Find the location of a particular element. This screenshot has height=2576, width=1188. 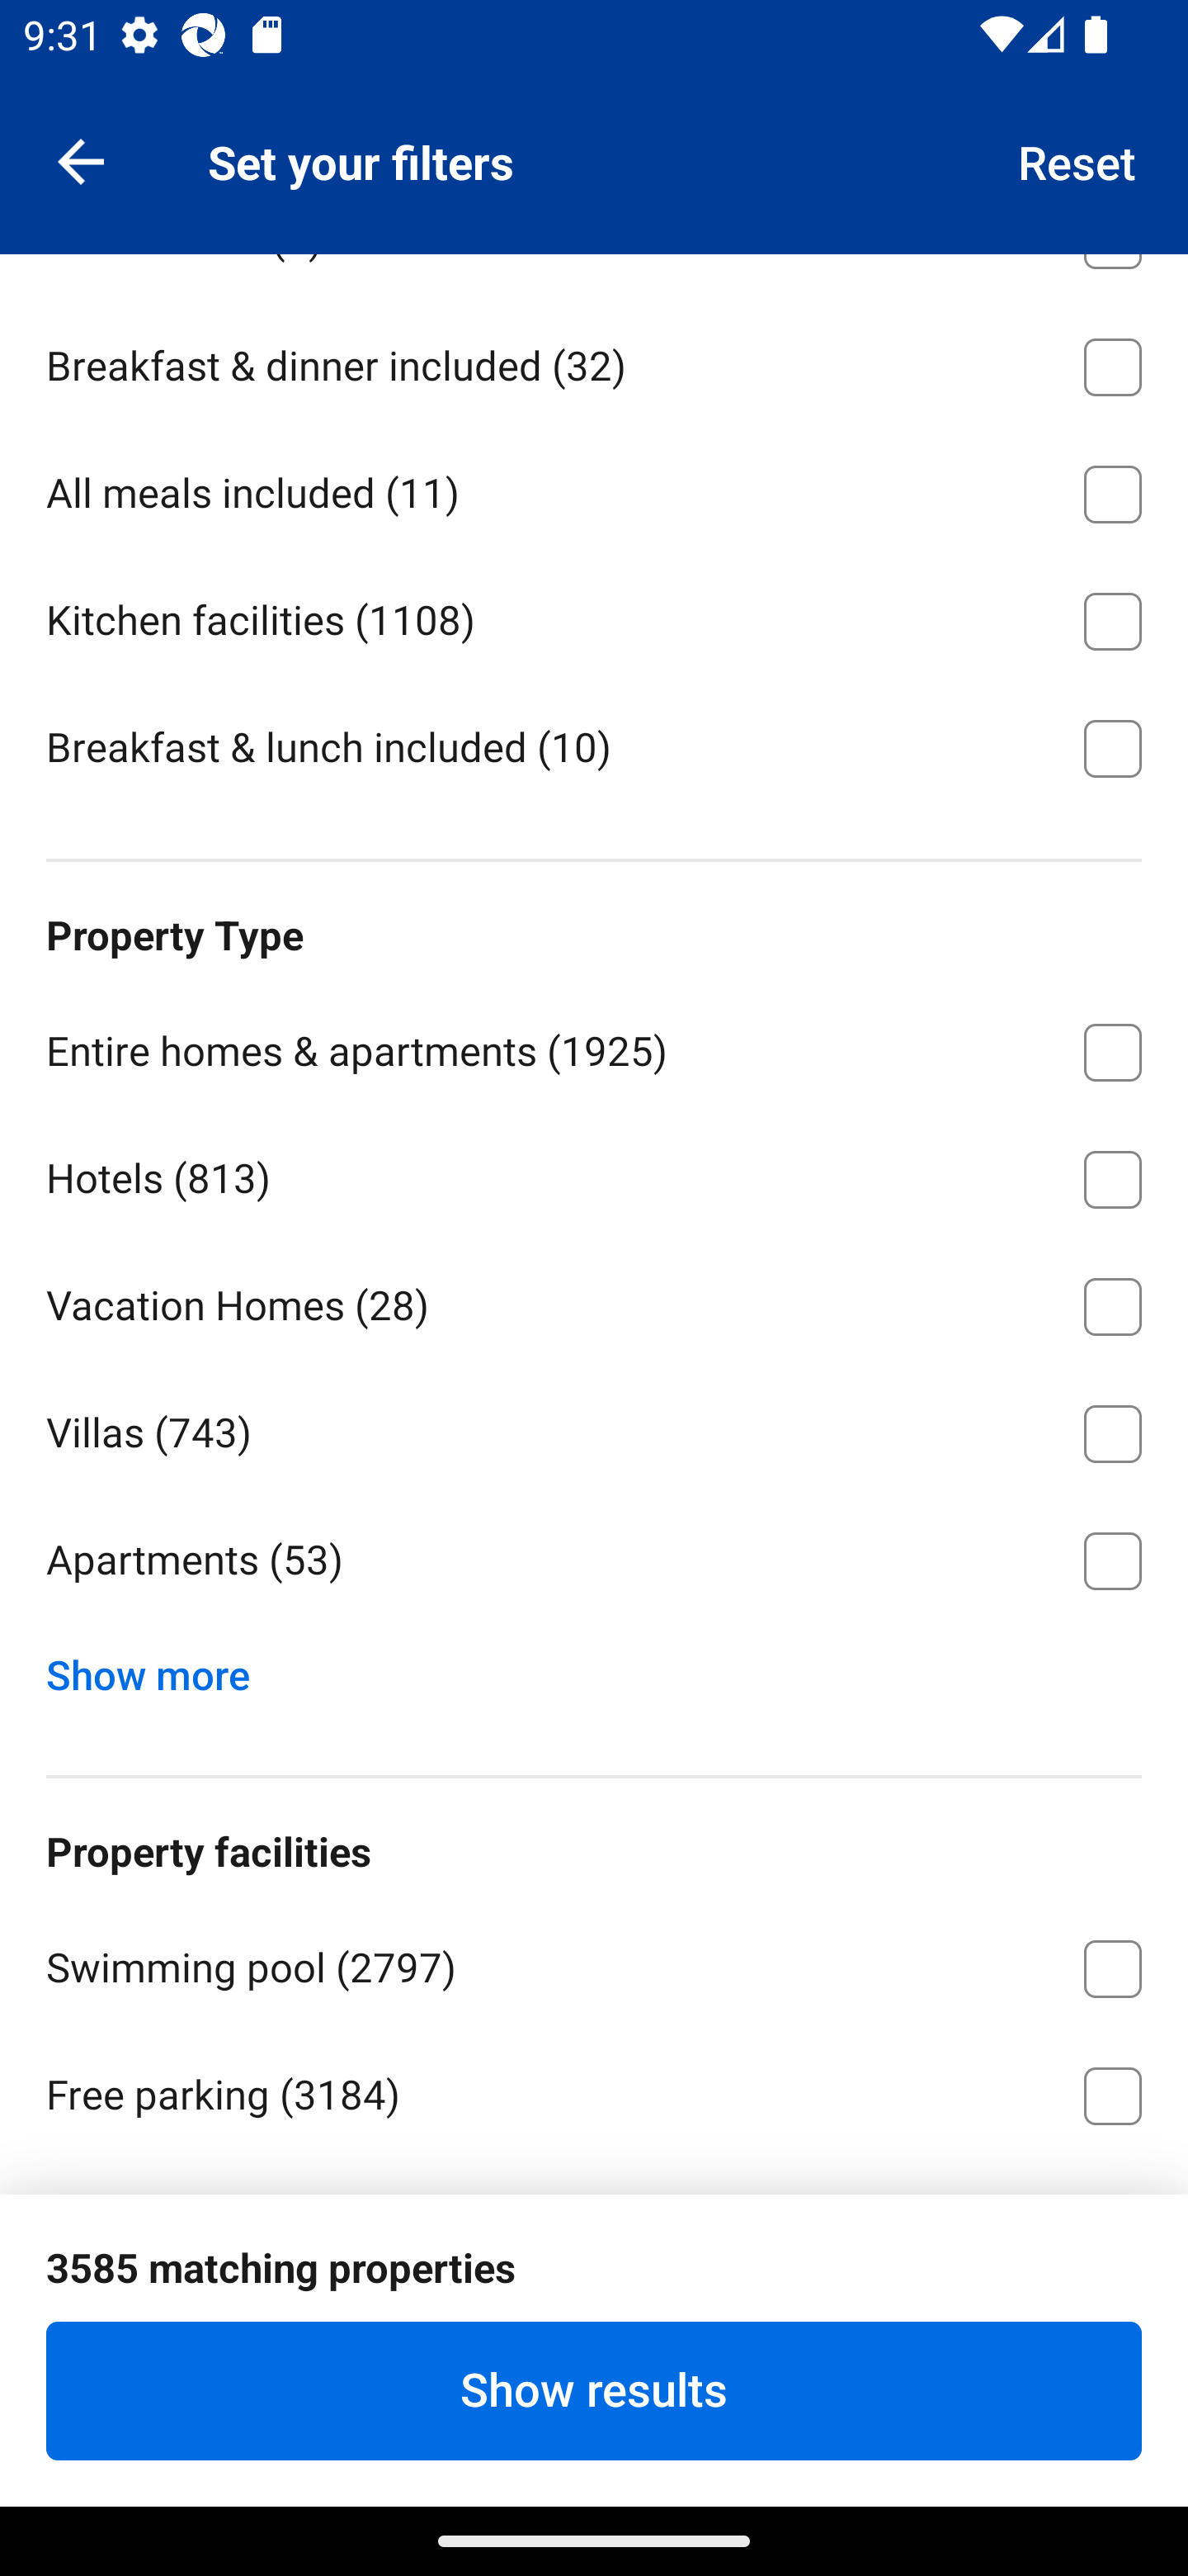

Reset is located at coordinates (1077, 160).